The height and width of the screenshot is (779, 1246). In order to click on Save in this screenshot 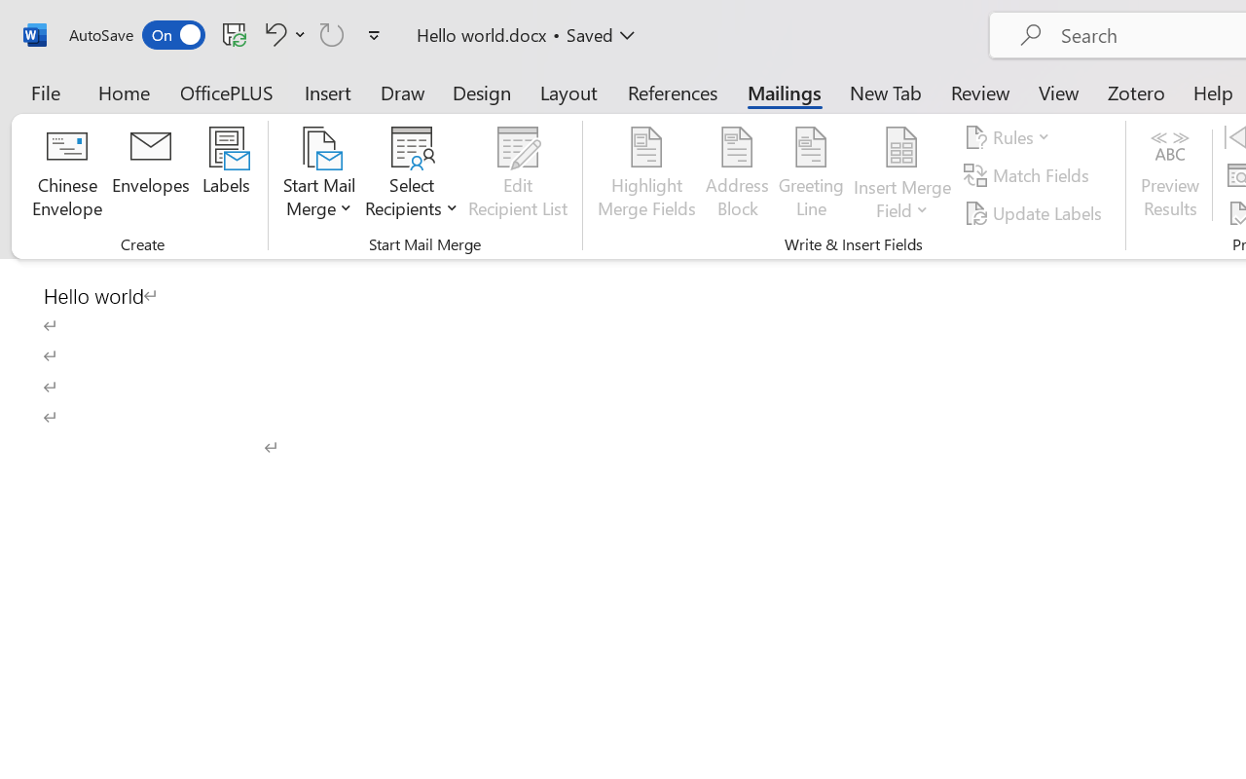, I will do `click(235, 34)`.